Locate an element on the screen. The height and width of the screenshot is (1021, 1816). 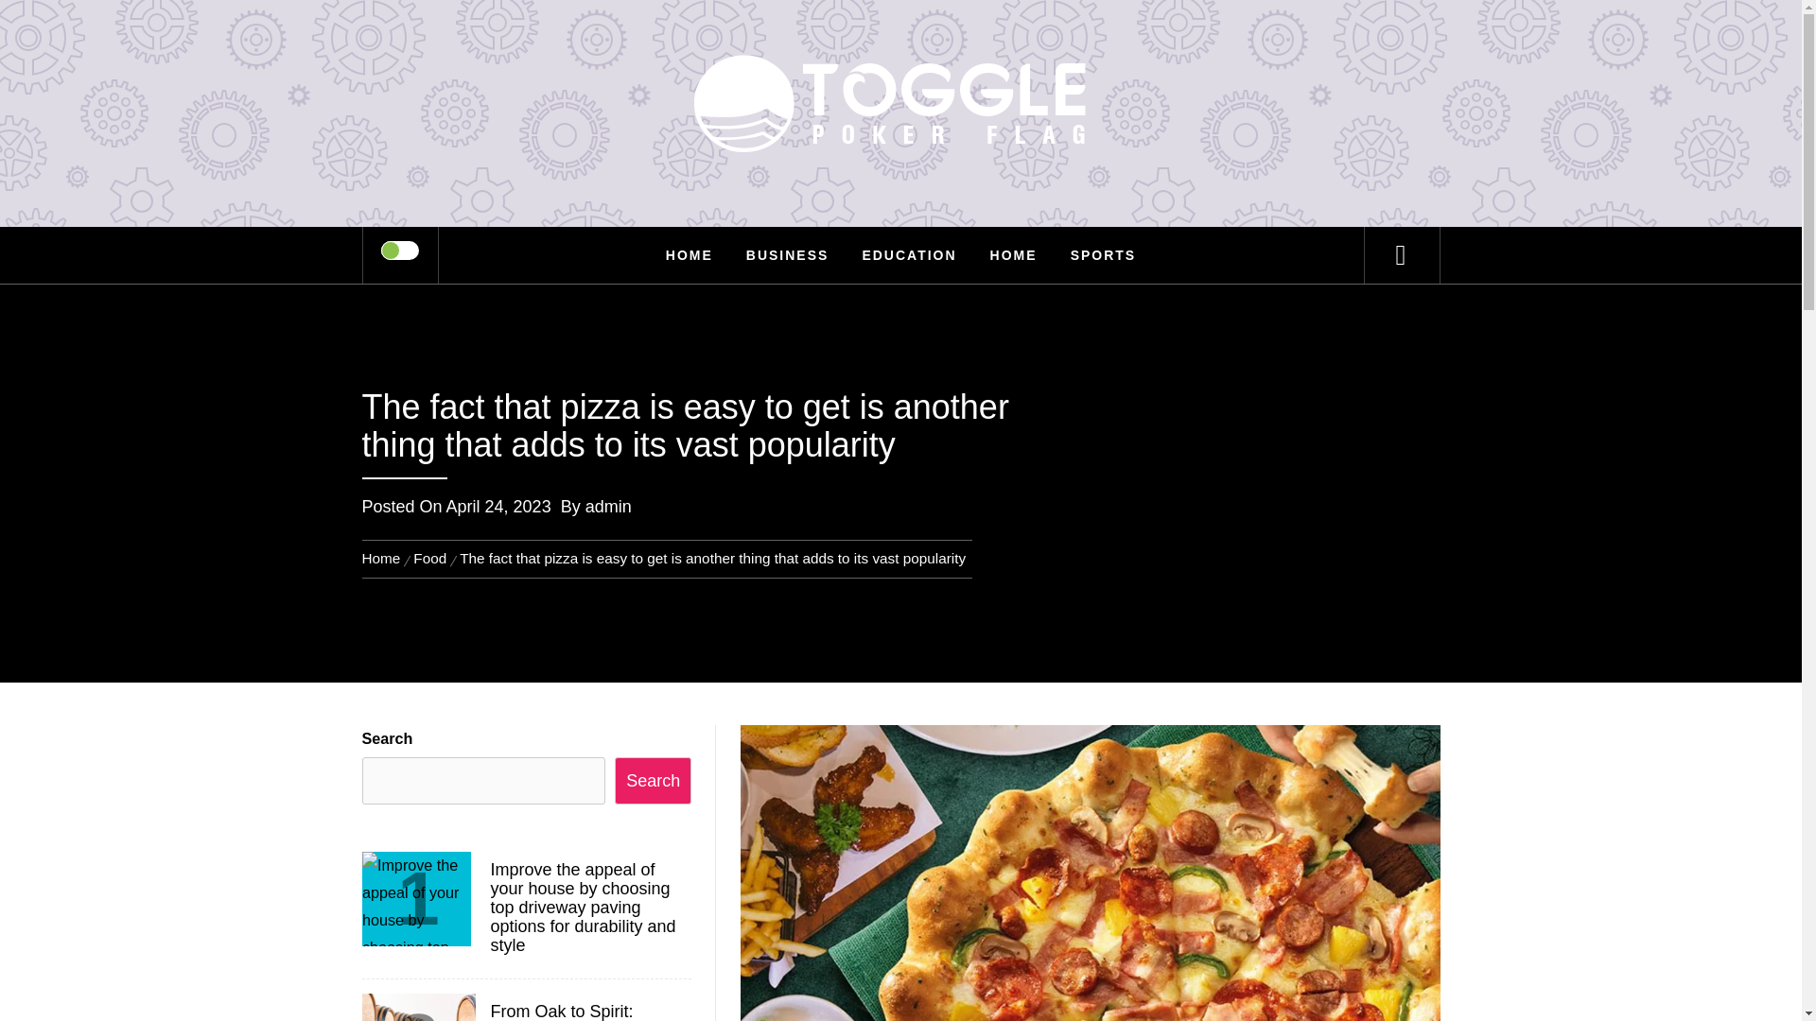
Search is located at coordinates (995, 42).